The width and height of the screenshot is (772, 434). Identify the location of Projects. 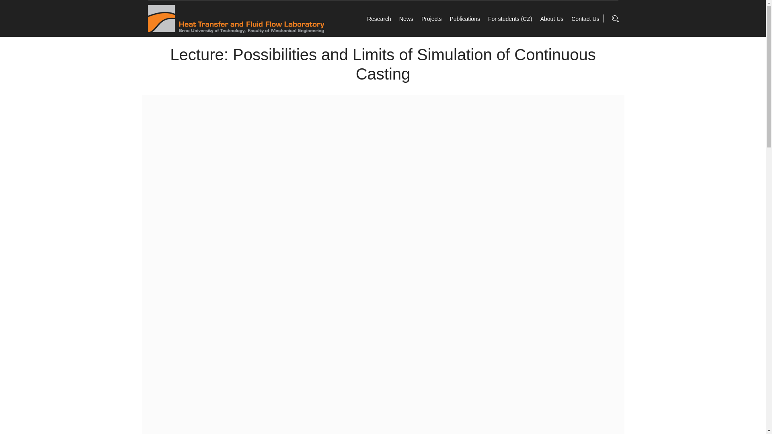
(431, 18).